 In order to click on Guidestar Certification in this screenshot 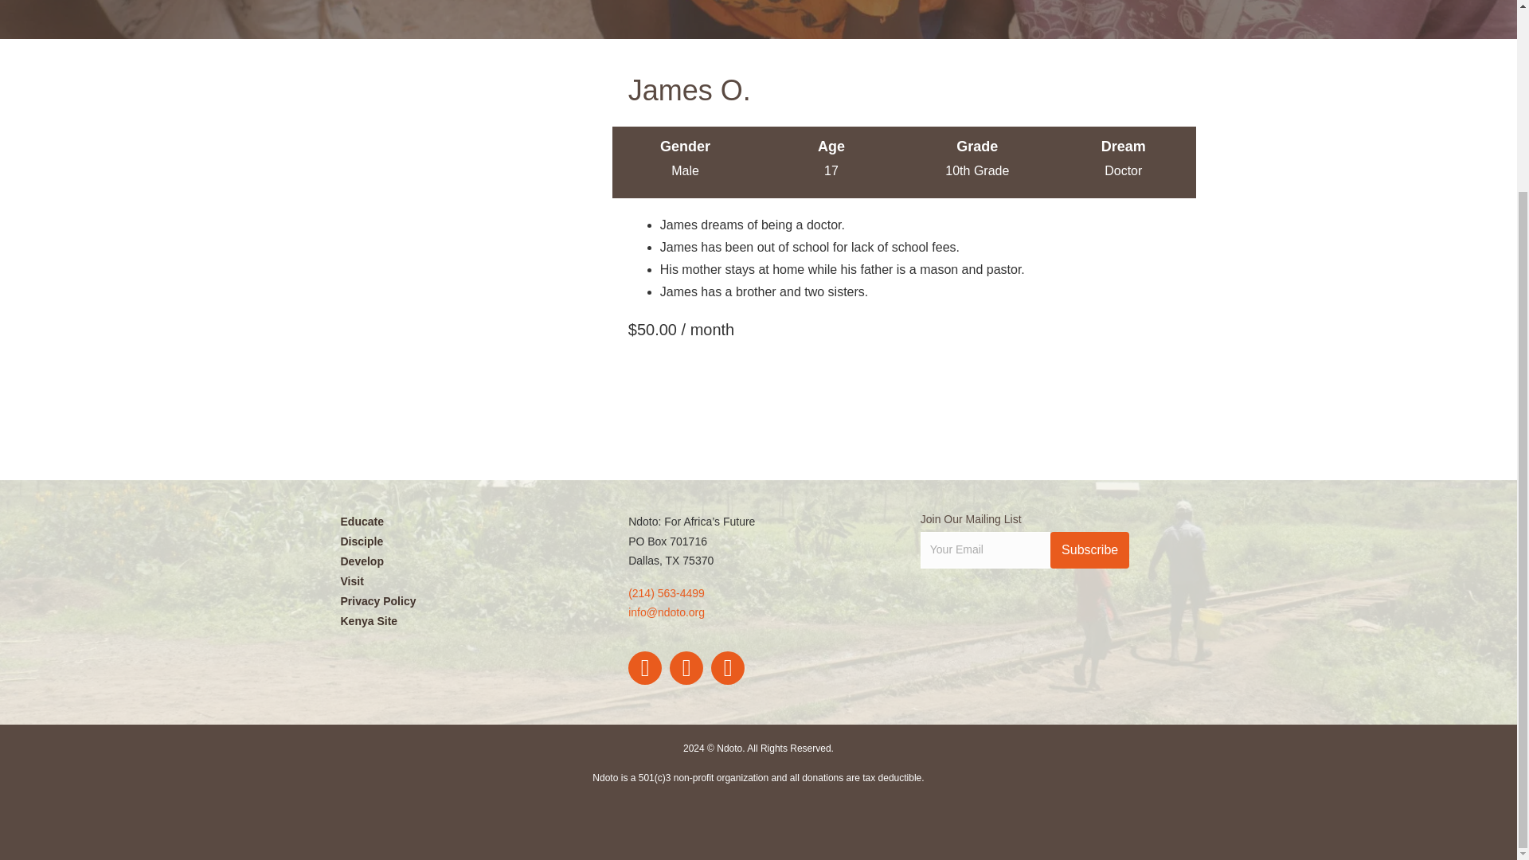, I will do `click(1022, 614)`.